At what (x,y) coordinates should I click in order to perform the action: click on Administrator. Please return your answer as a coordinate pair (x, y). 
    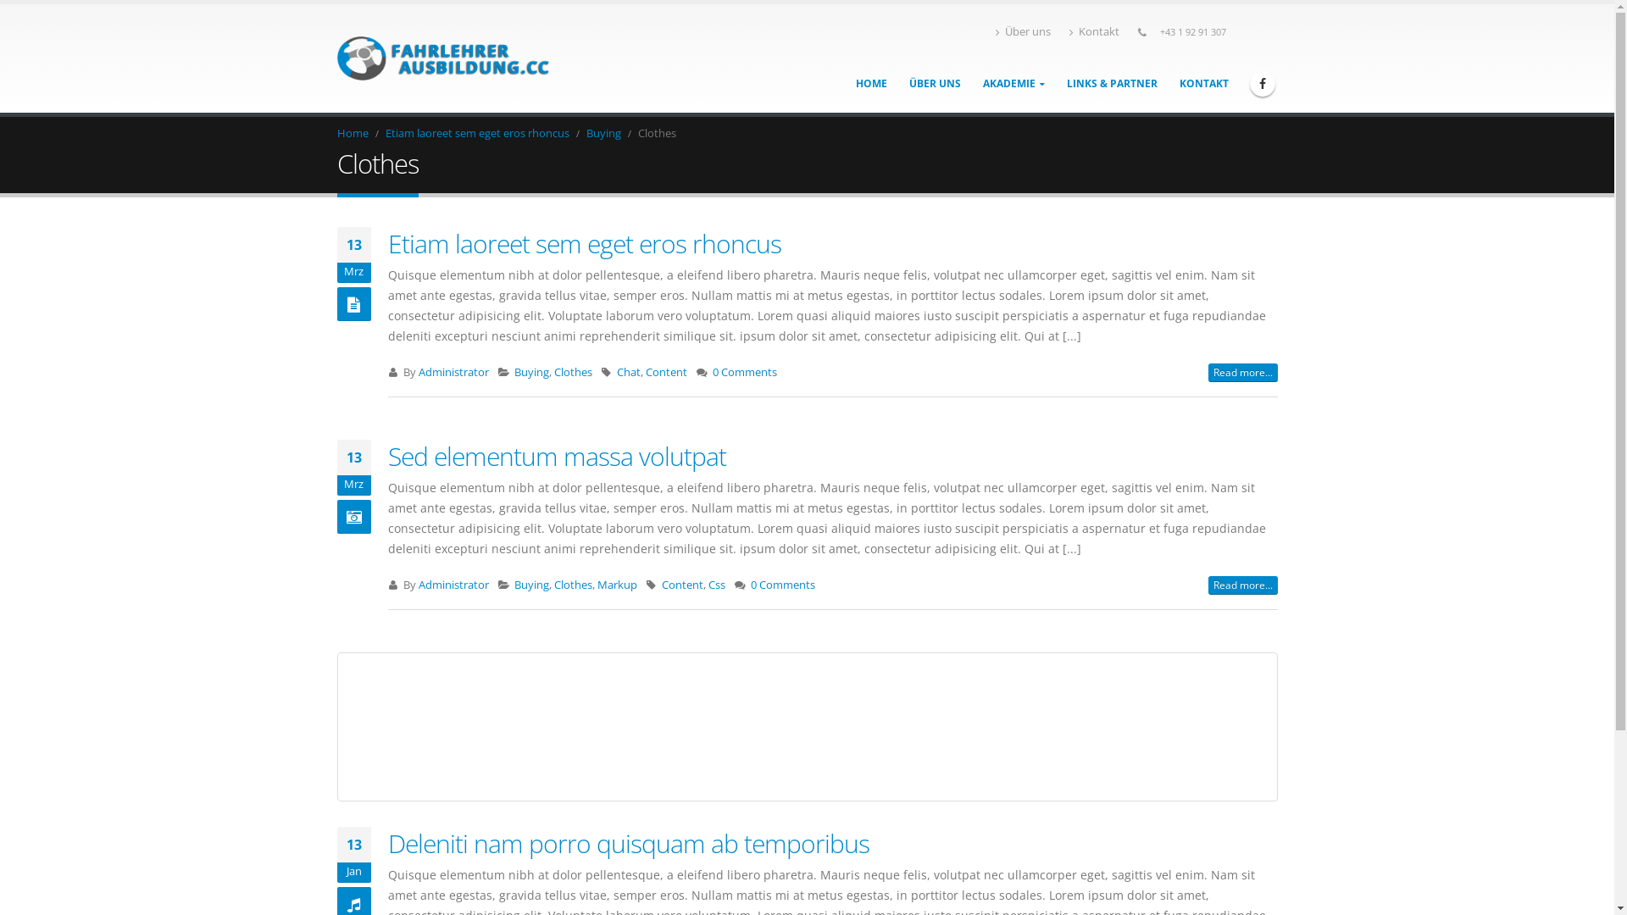
    Looking at the image, I should click on (453, 585).